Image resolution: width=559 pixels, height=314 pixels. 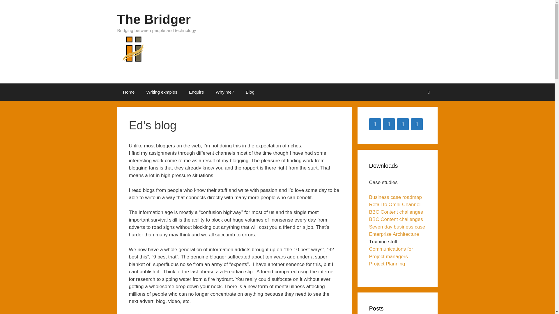 I want to click on Business case roadmap, so click(x=395, y=197).